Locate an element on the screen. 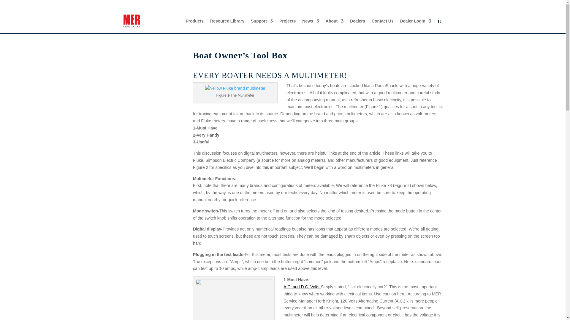  Products is located at coordinates (194, 26).